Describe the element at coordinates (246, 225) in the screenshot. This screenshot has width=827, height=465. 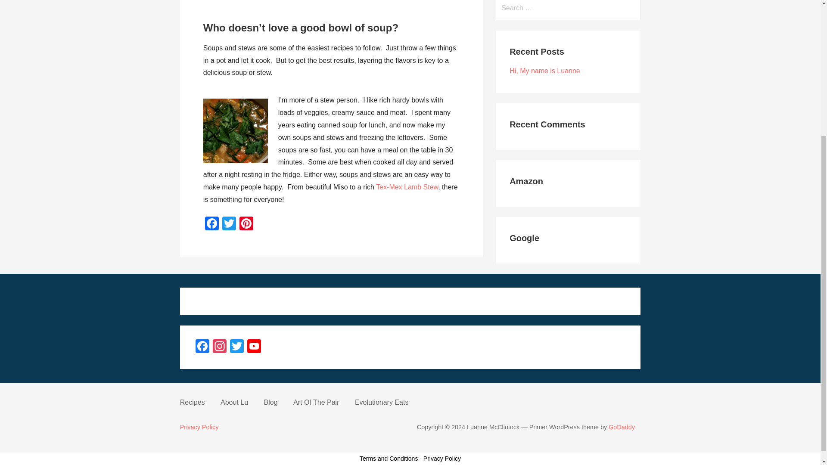
I see `Pinterest` at that location.